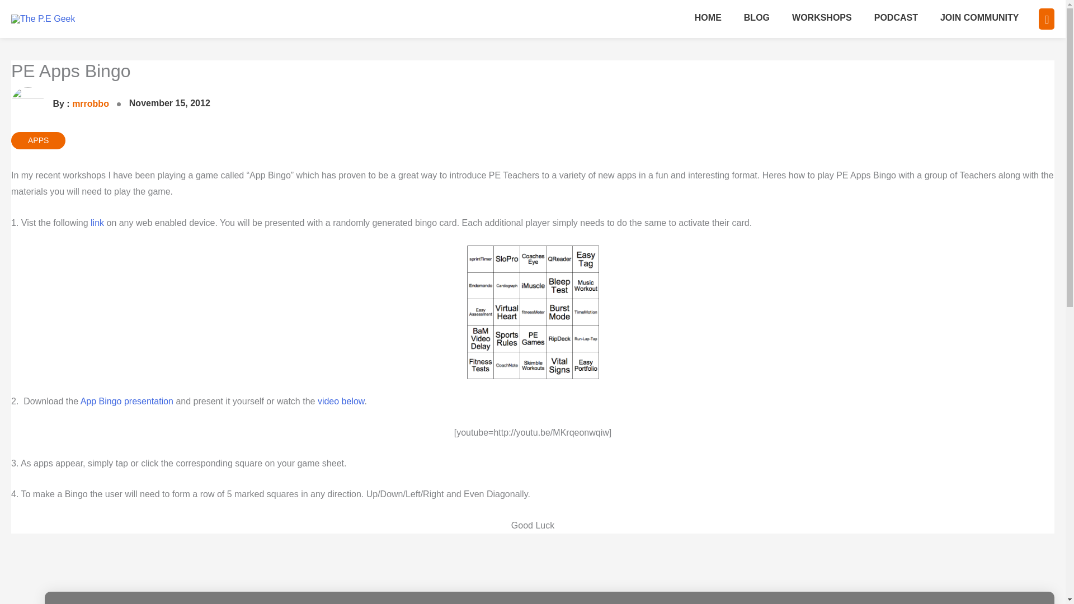  What do you see at coordinates (896, 19) in the screenshot?
I see `PODCAST` at bounding box center [896, 19].